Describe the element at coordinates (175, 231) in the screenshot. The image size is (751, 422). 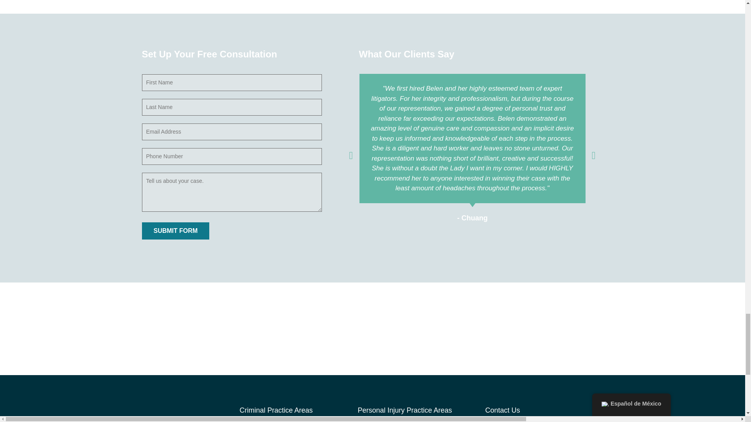
I see `Submit Form` at that location.